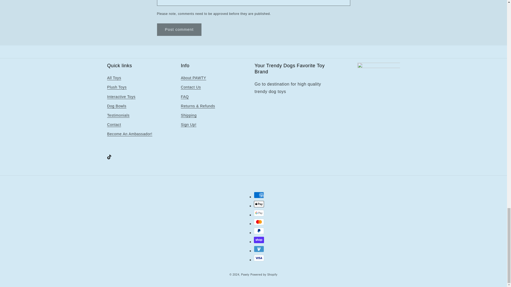  What do you see at coordinates (259, 258) in the screenshot?
I see `Visa` at bounding box center [259, 258].